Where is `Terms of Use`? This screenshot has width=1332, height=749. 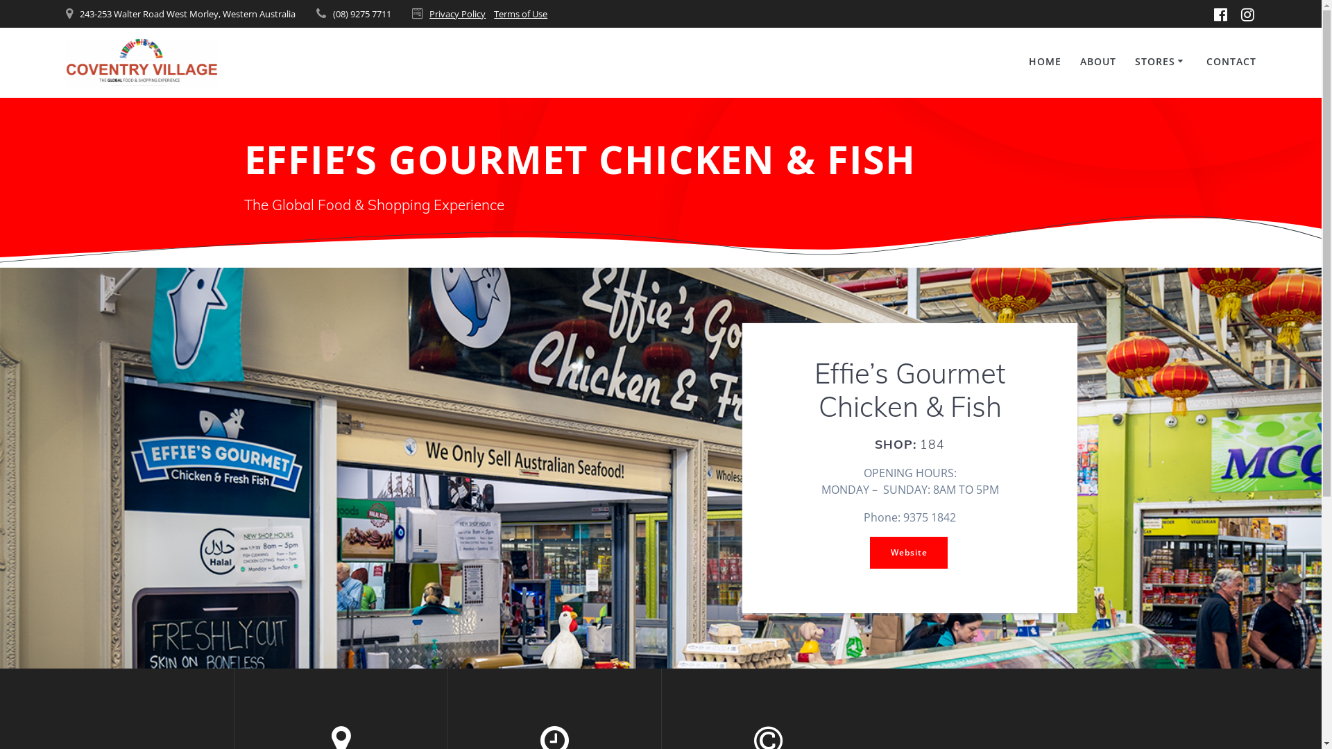
Terms of Use is located at coordinates (520, 14).